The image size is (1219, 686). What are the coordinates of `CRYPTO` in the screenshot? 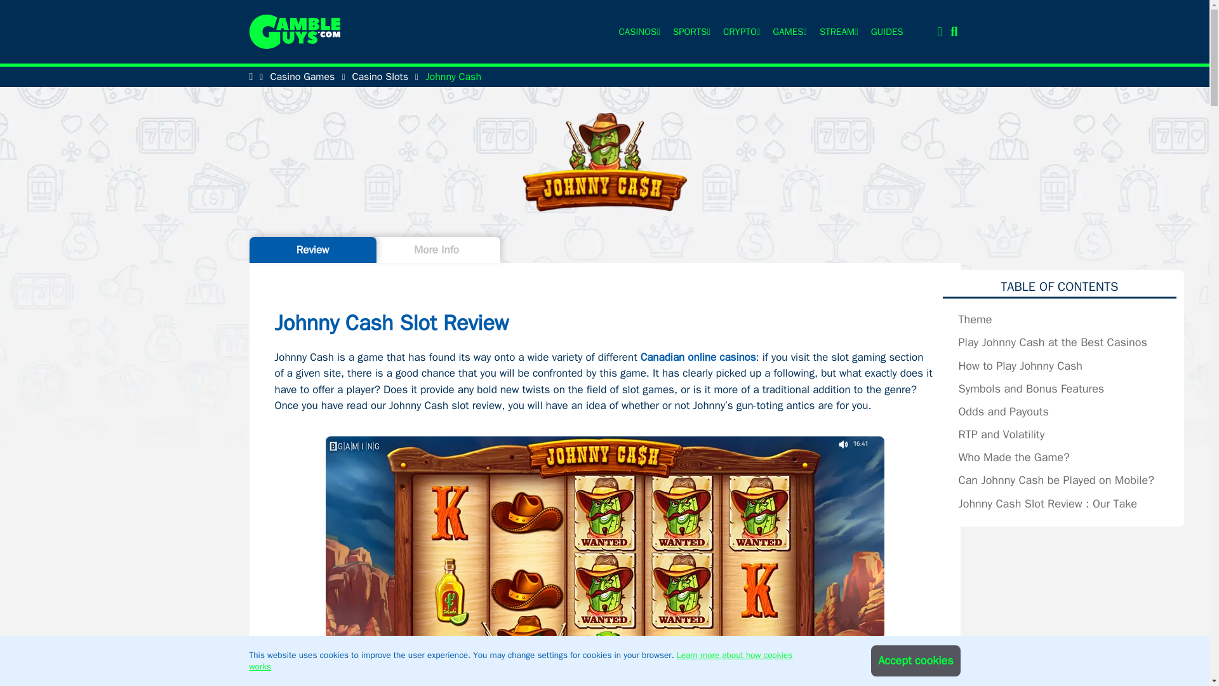 It's located at (735, 32).